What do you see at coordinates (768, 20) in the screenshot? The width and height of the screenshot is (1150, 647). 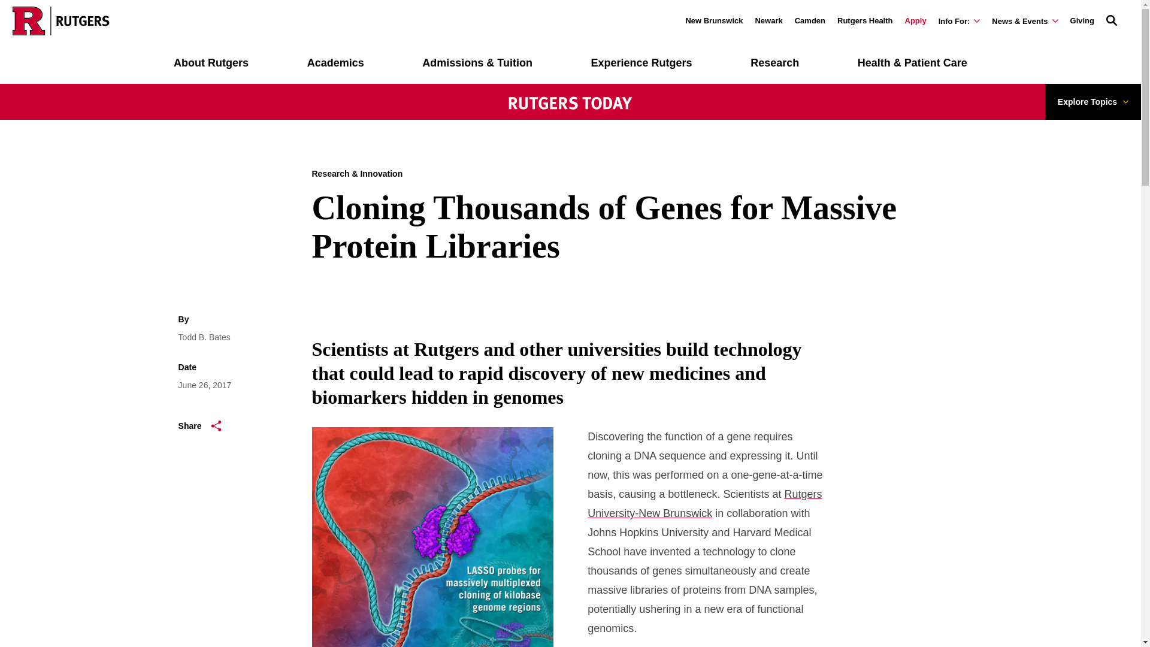 I see `Newark` at bounding box center [768, 20].